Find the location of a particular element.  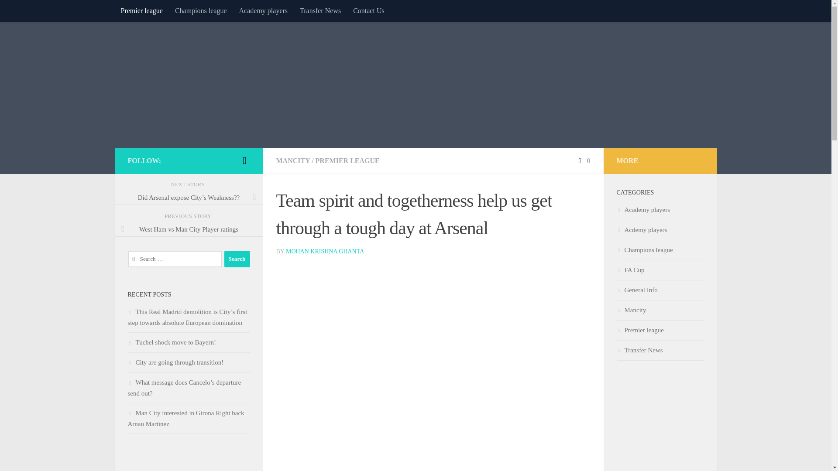

MOHAN KRISHNA GHANTA is located at coordinates (325, 251).